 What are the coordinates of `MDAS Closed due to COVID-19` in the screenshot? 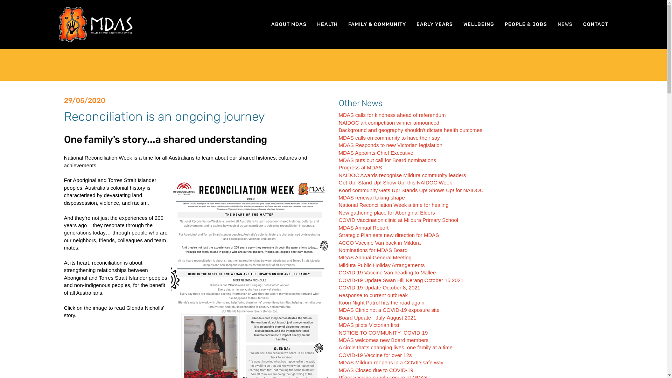 It's located at (376, 370).